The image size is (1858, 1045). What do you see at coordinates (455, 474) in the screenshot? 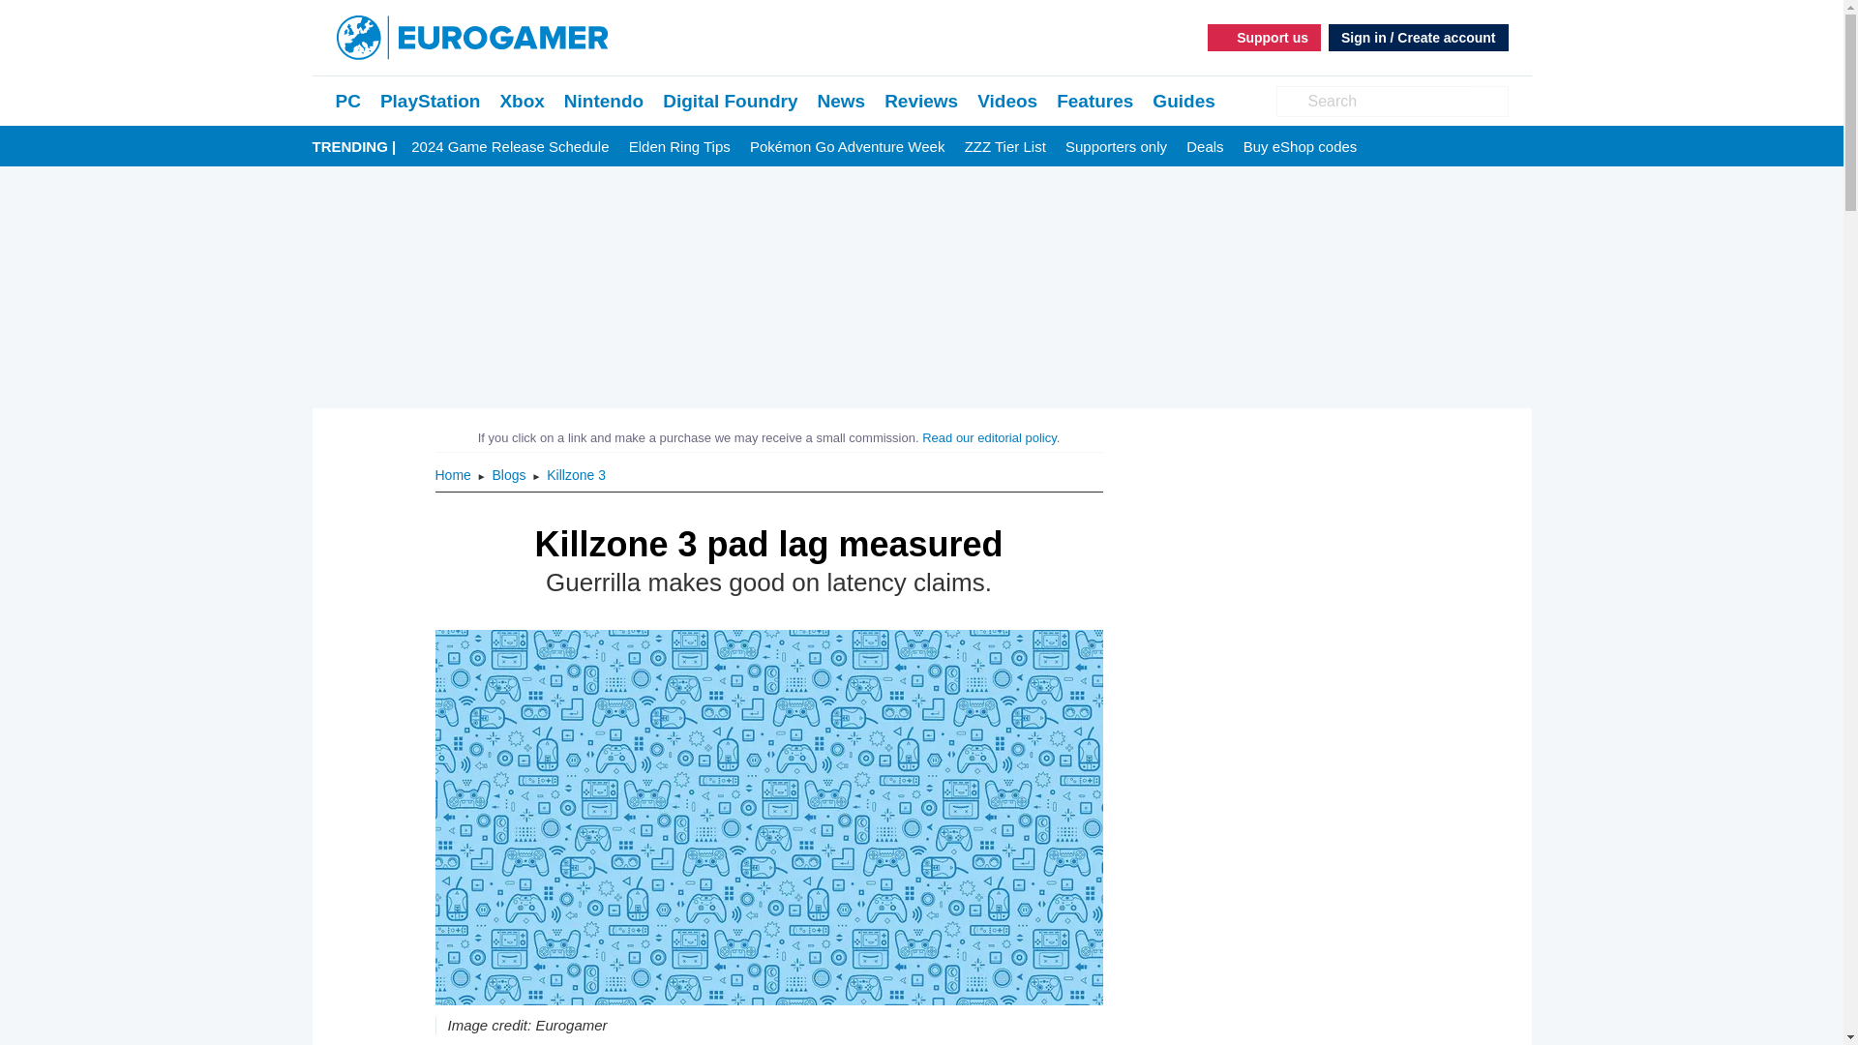
I see `Home` at bounding box center [455, 474].